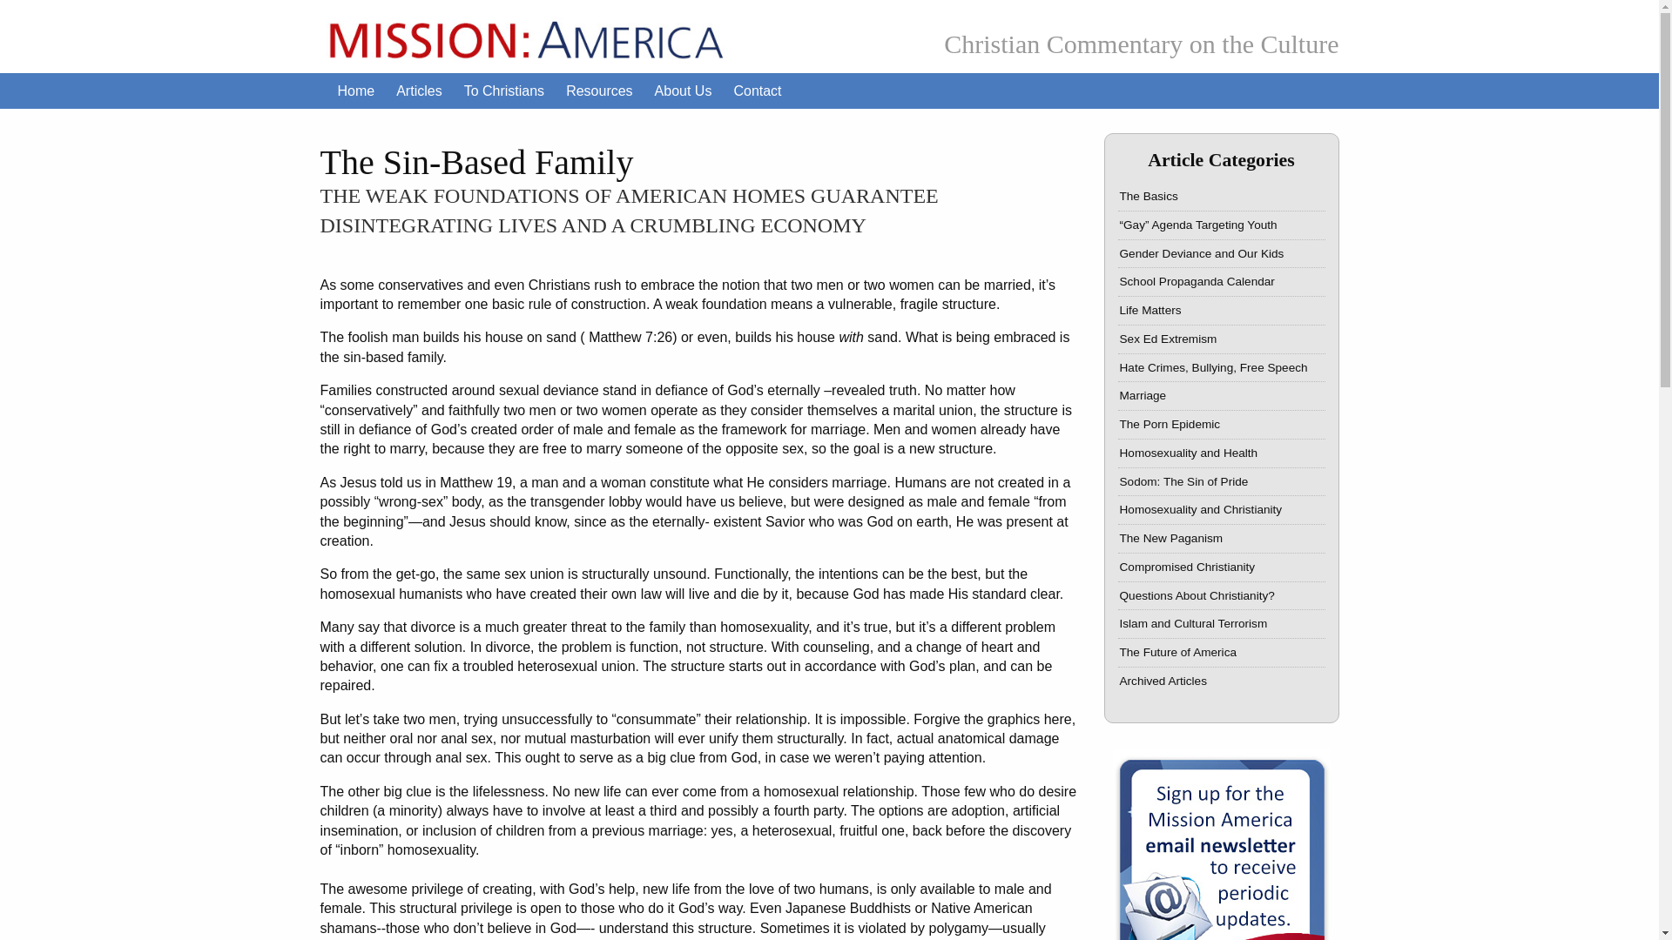 This screenshot has width=1672, height=940. What do you see at coordinates (1222, 282) in the screenshot?
I see `School Propaganda Calendar` at bounding box center [1222, 282].